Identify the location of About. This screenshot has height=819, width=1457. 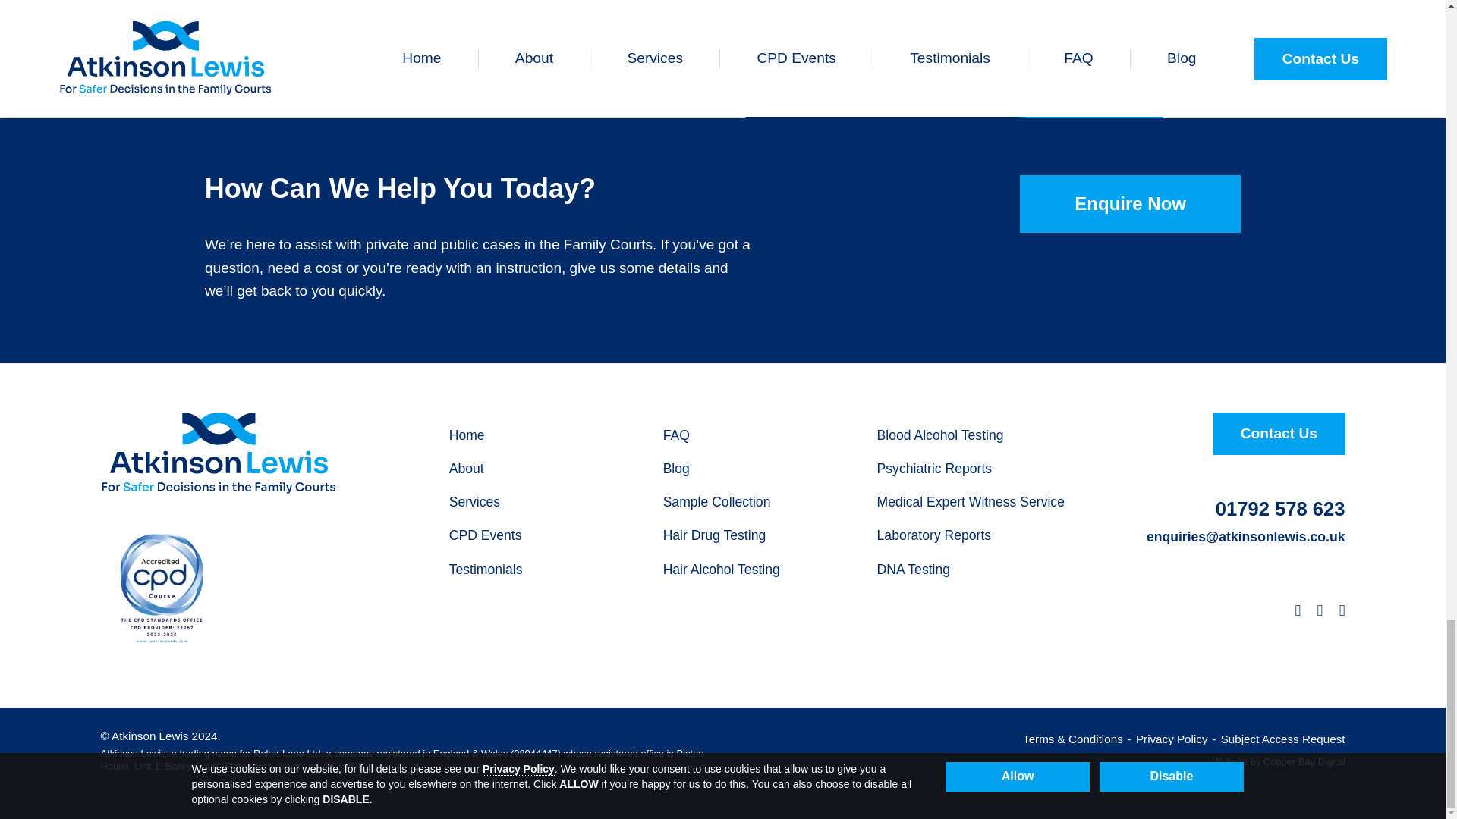
(466, 469).